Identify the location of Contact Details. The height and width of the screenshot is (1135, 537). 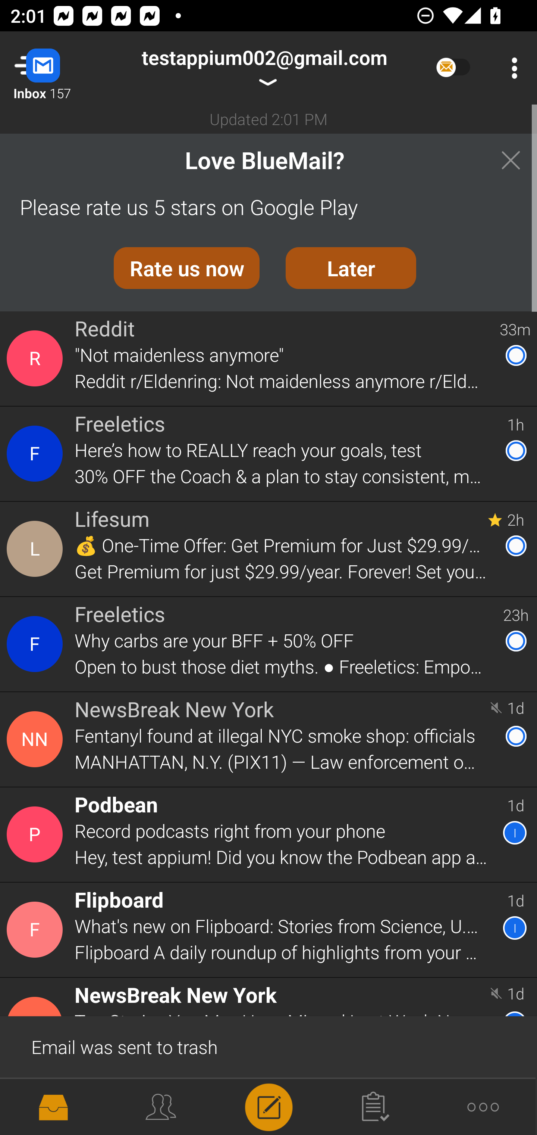
(37, 358).